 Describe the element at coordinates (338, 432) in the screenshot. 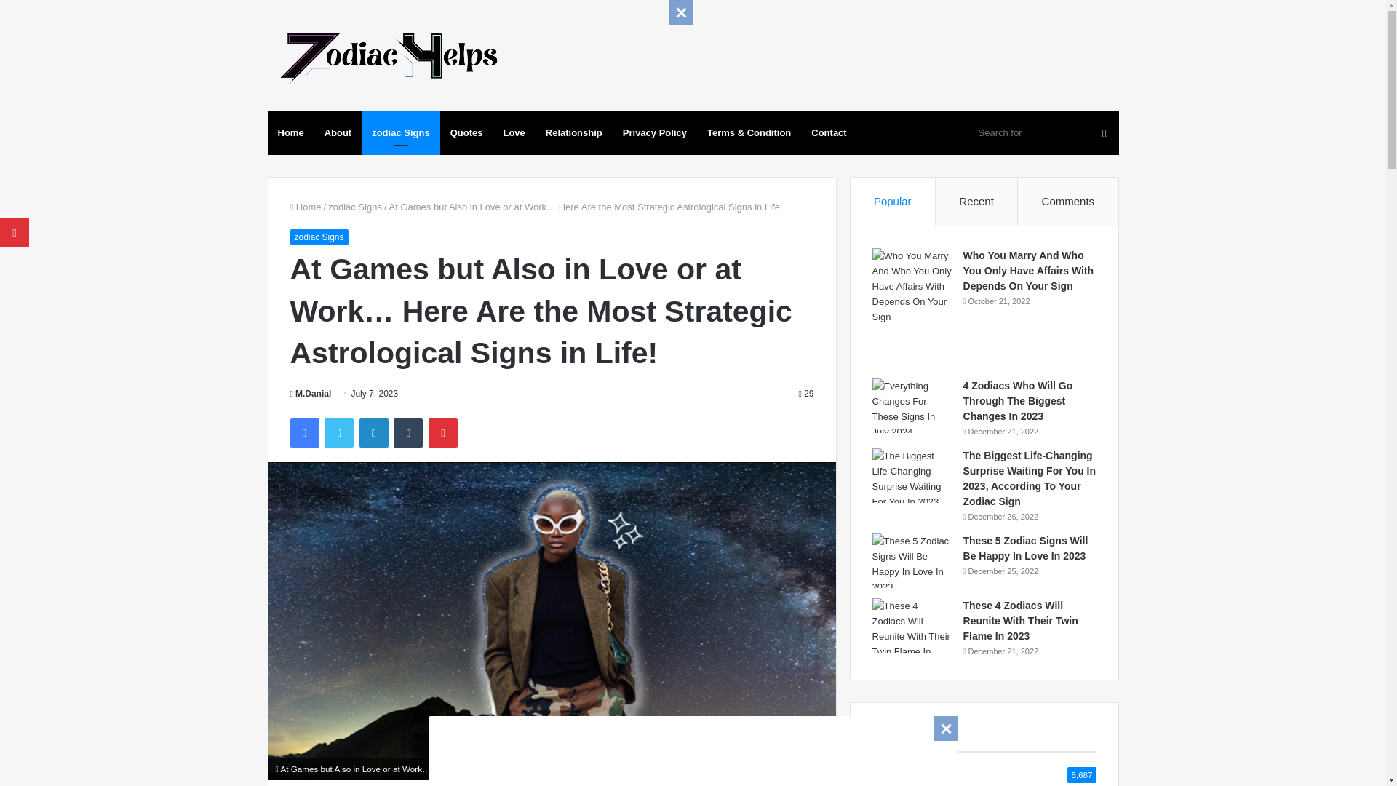

I see `Twitter` at that location.